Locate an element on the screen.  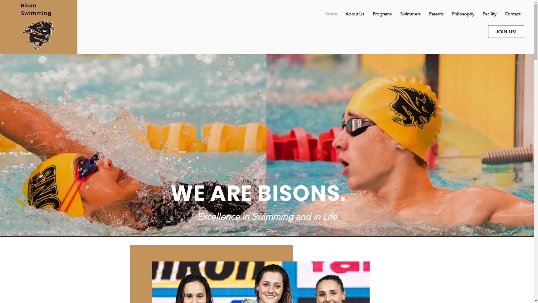
Contact is located at coordinates (513, 14).